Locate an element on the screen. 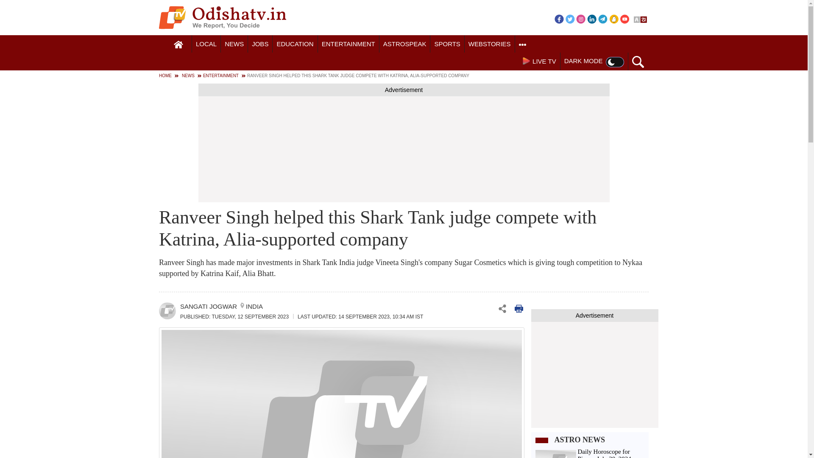 The height and width of the screenshot is (458, 814). LOCAL is located at coordinates (206, 44).